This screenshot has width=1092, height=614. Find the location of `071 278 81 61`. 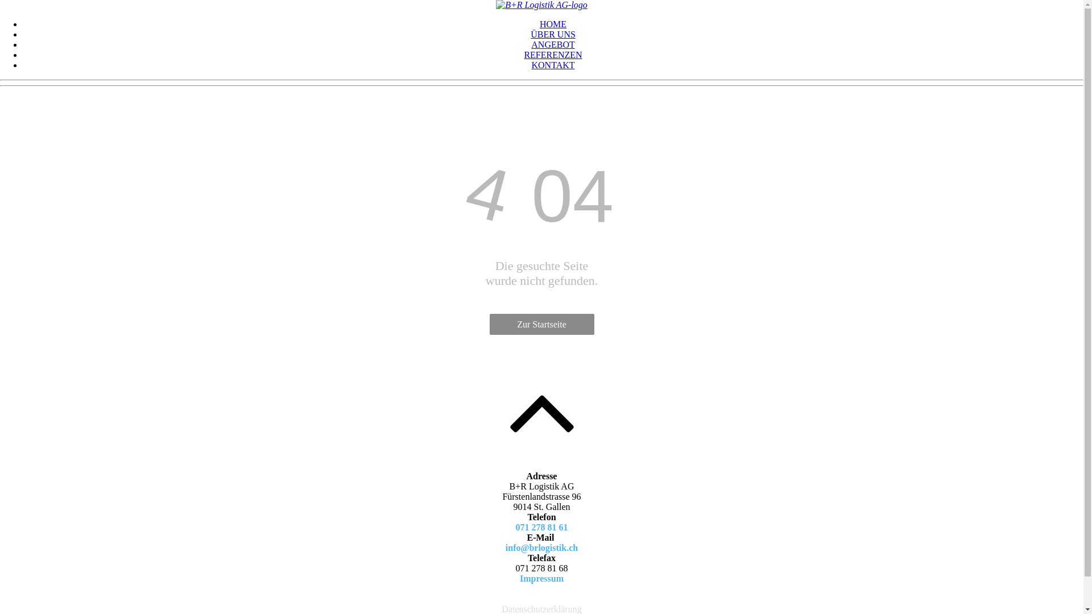

071 278 81 61 is located at coordinates (541, 528).